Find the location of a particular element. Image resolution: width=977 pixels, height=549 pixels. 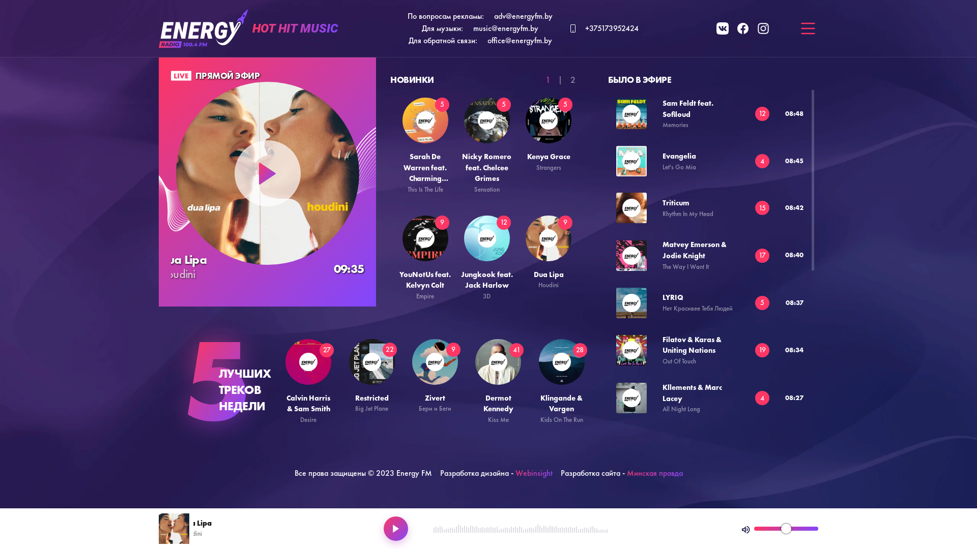

17 is located at coordinates (762, 256).